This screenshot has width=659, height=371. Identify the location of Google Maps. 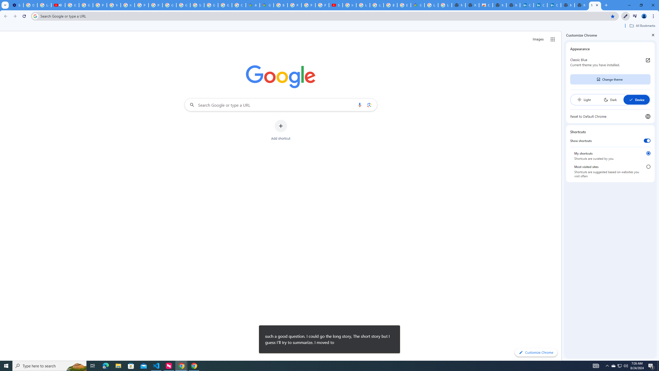
(418, 5).